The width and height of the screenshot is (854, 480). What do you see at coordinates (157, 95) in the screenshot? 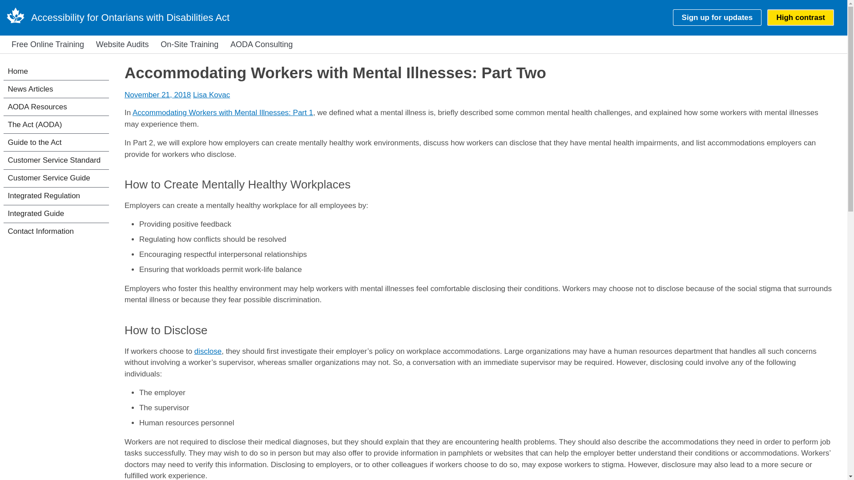
I see `November 21, 2018` at bounding box center [157, 95].